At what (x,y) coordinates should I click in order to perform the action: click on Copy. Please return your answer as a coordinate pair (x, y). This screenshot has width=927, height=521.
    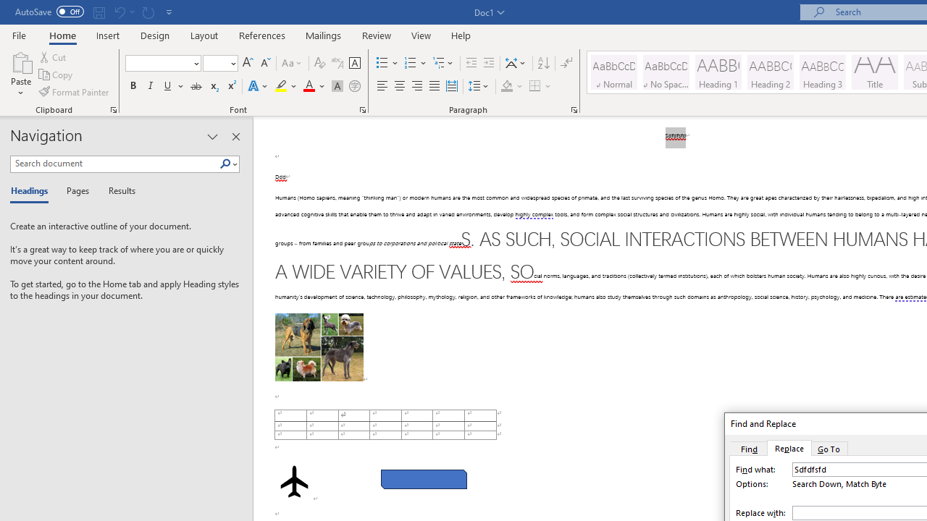
    Looking at the image, I should click on (56, 75).